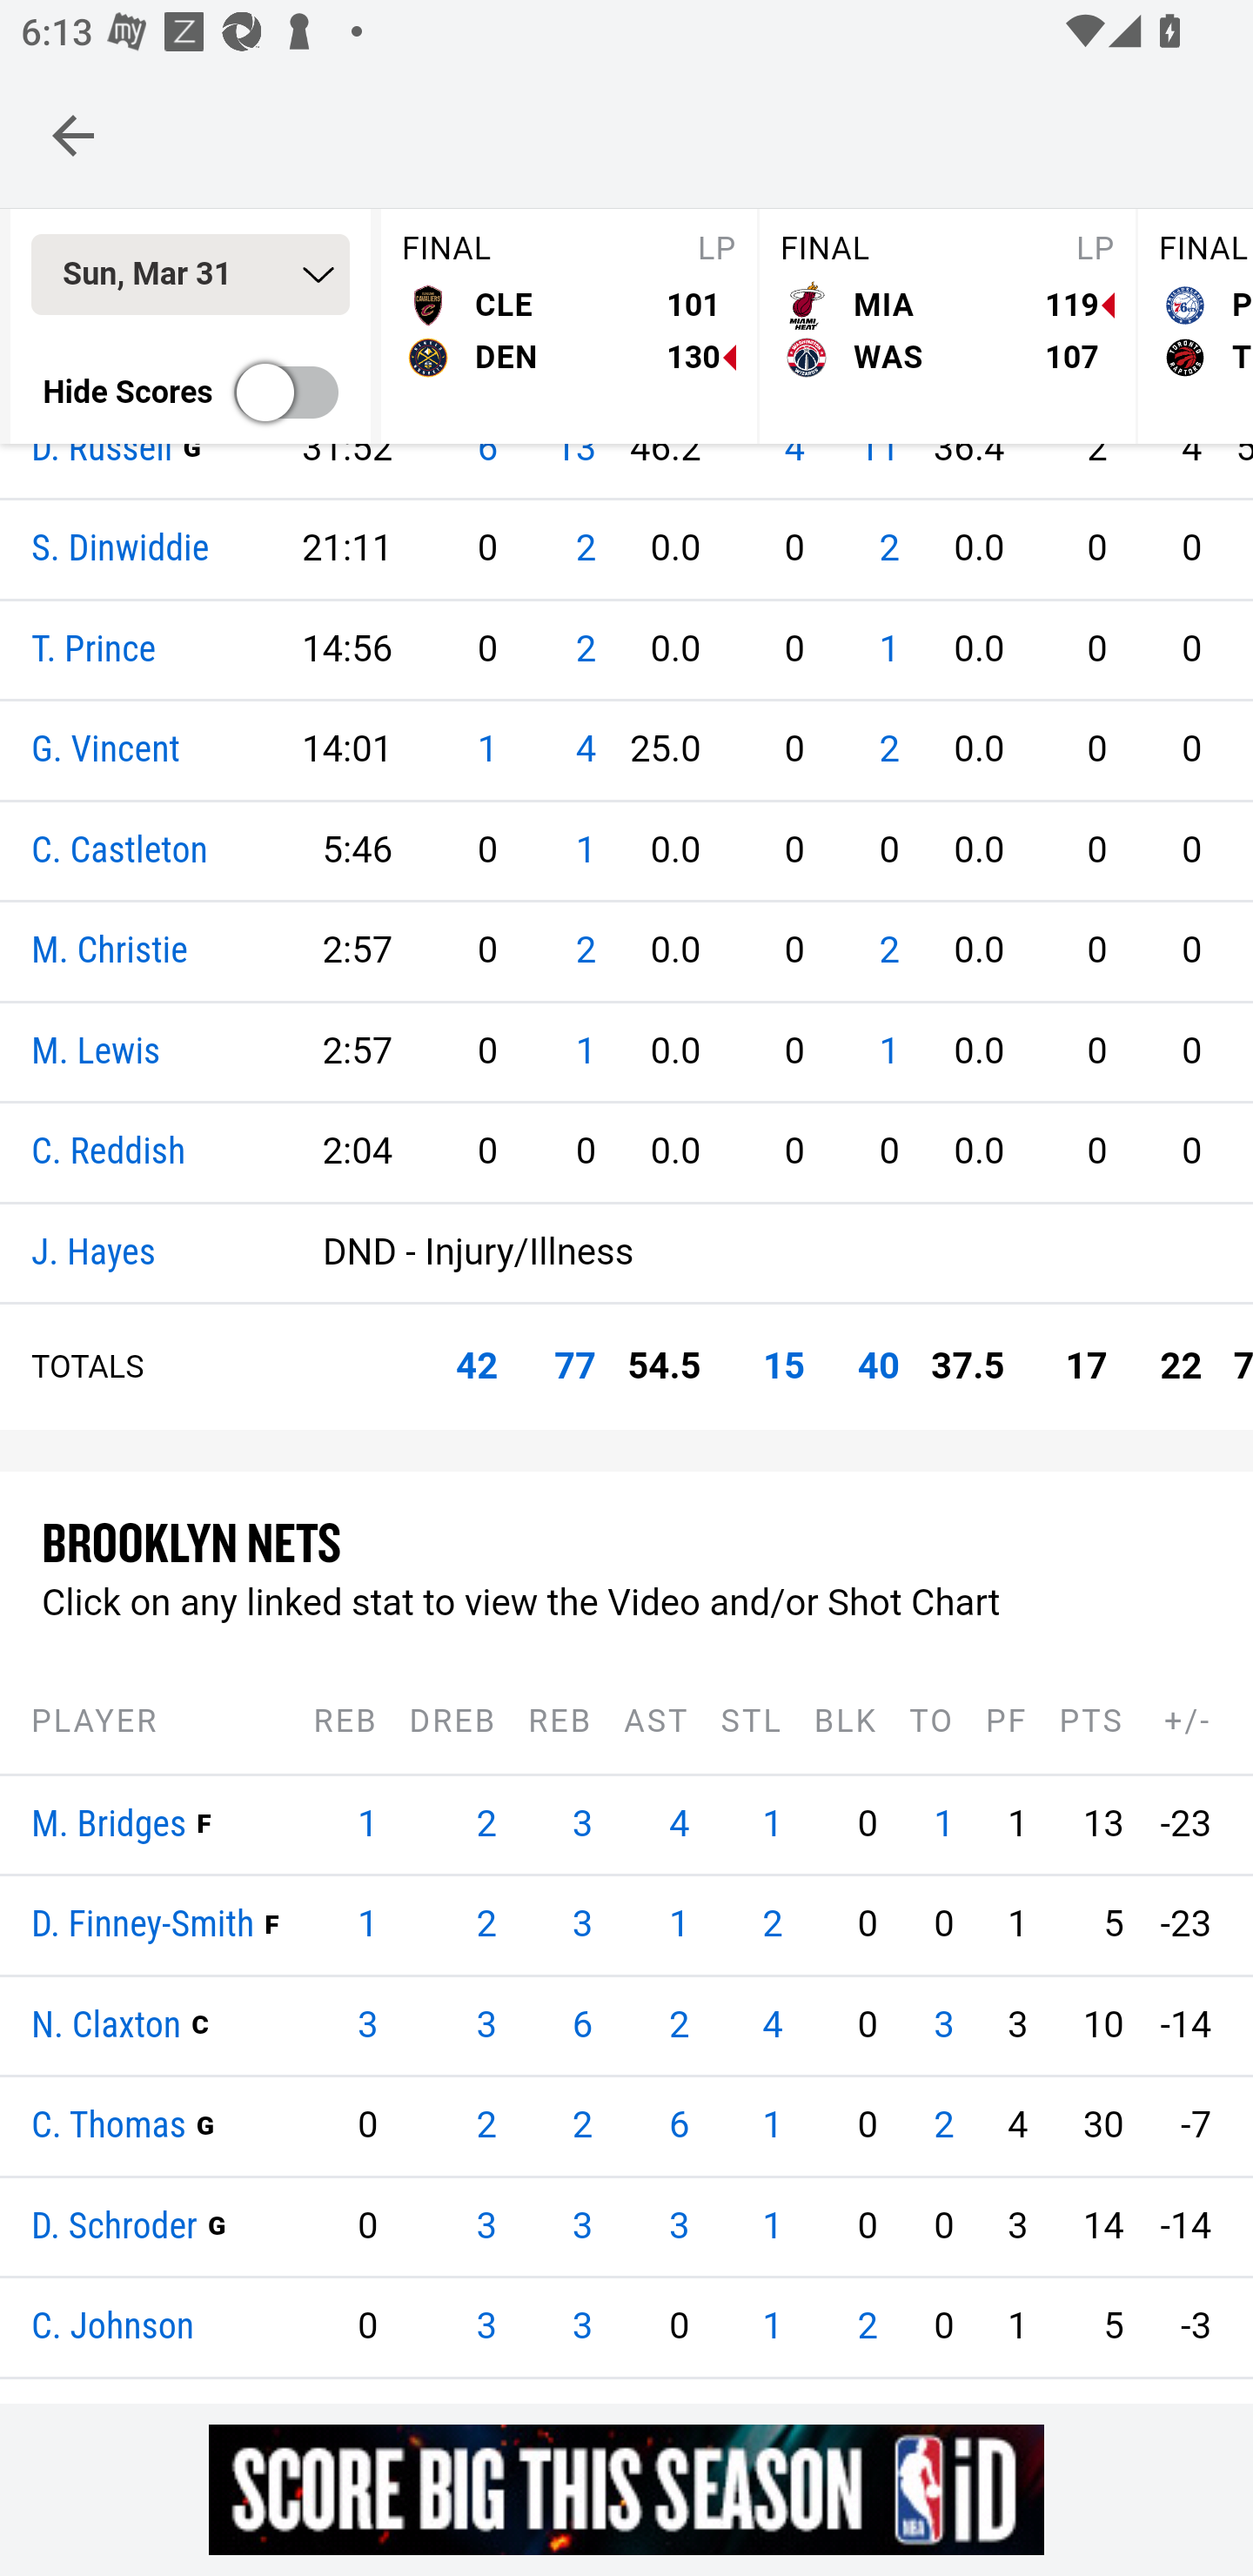  Describe the element at coordinates (679, 2226) in the screenshot. I see `3` at that location.